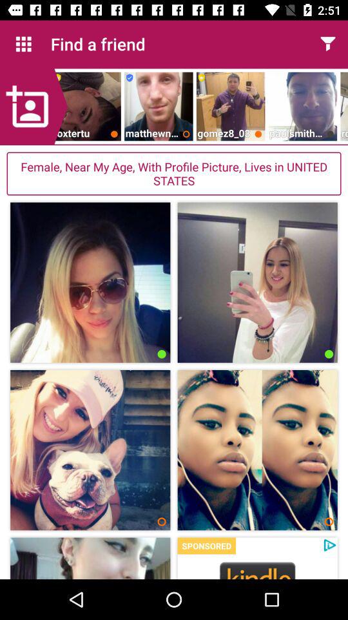 This screenshot has width=348, height=620. Describe the element at coordinates (23, 44) in the screenshot. I see `press the icon next to the find a friend` at that location.